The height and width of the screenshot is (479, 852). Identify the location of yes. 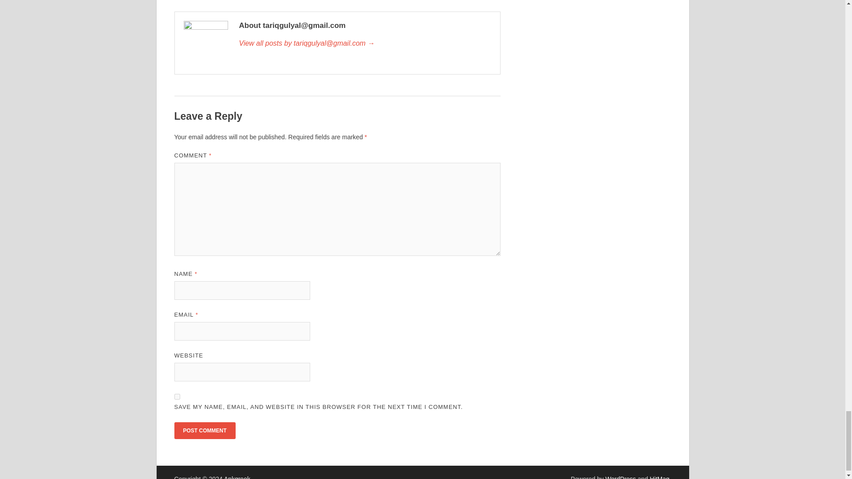
(177, 397).